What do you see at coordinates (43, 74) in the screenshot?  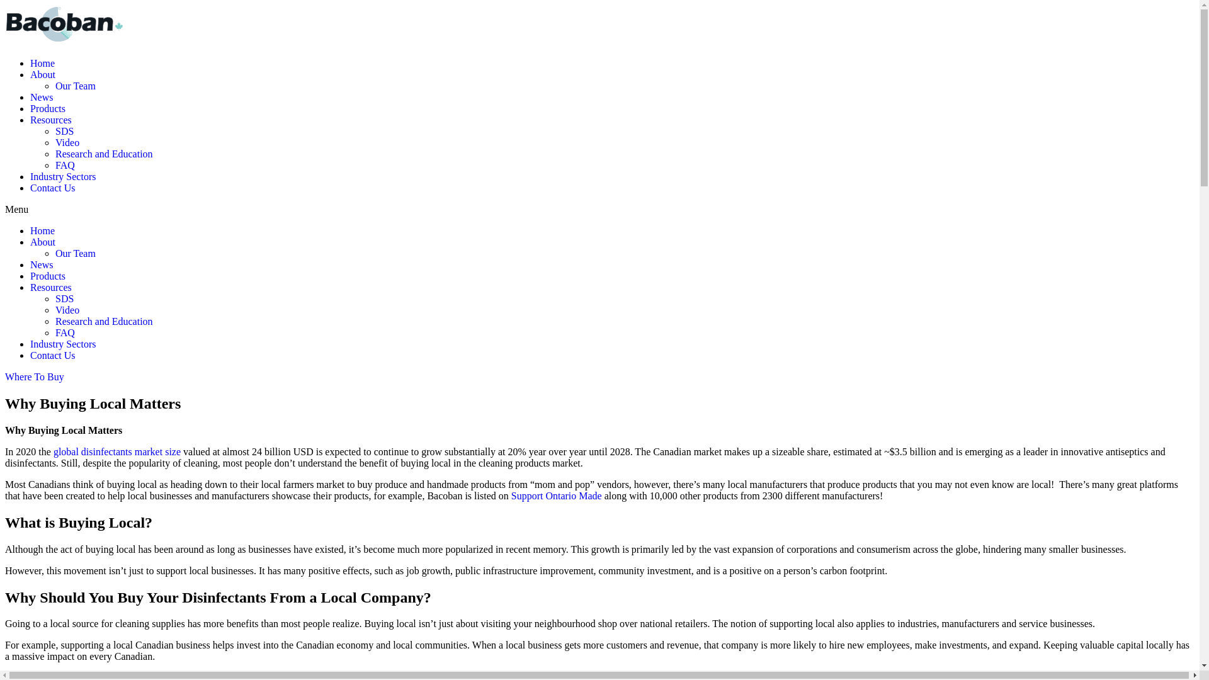 I see `About` at bounding box center [43, 74].